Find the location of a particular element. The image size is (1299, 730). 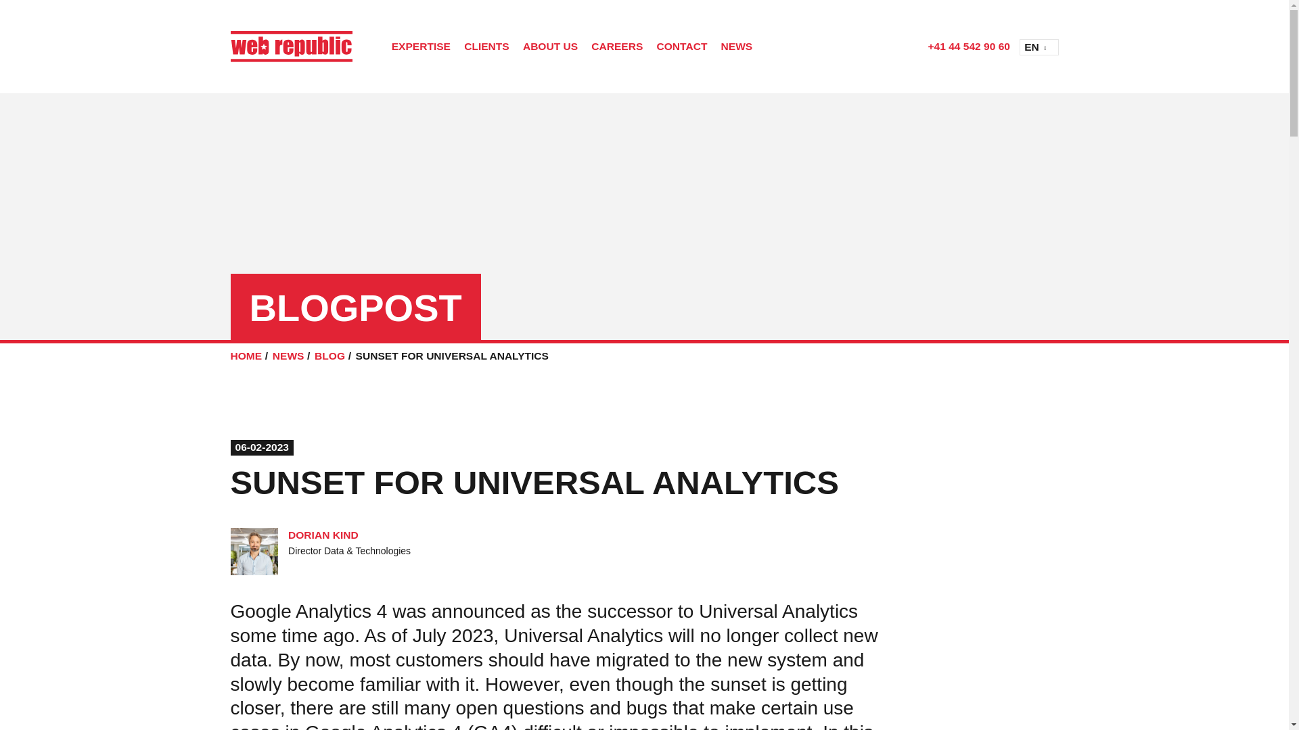

CLIENTS is located at coordinates (486, 47).